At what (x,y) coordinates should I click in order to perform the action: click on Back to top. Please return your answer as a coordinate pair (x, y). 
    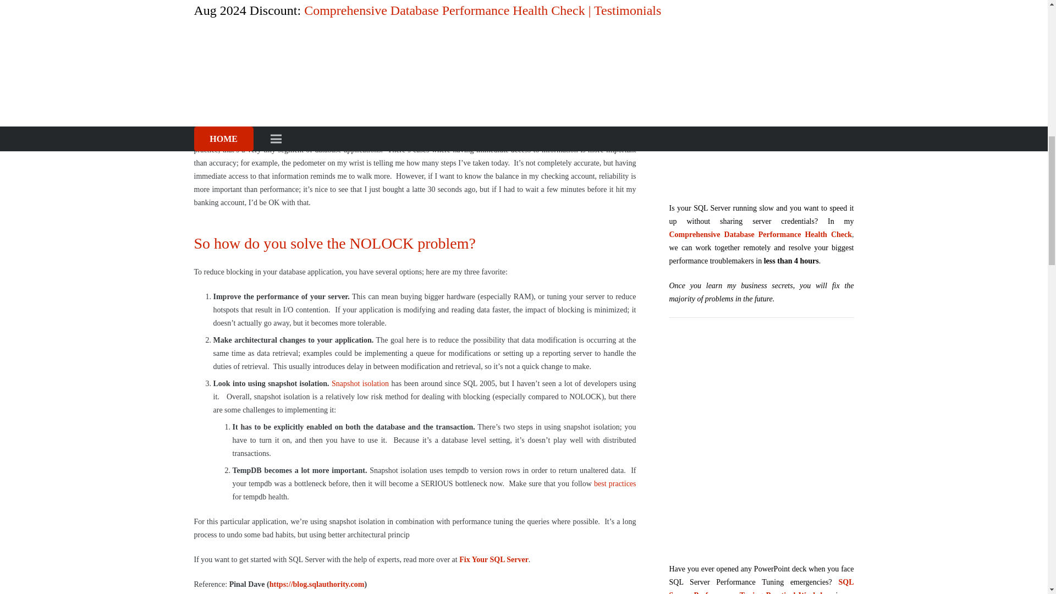
    Looking at the image, I should click on (1025, 19).